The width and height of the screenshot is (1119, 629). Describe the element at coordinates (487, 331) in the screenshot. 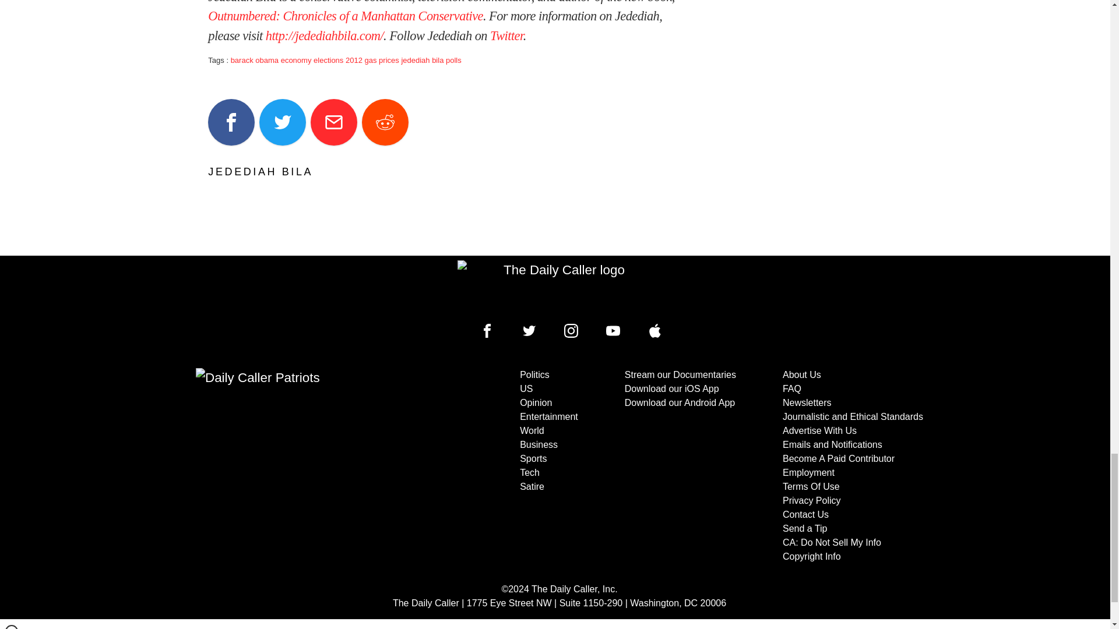

I see `Daily Caller Facebook` at that location.